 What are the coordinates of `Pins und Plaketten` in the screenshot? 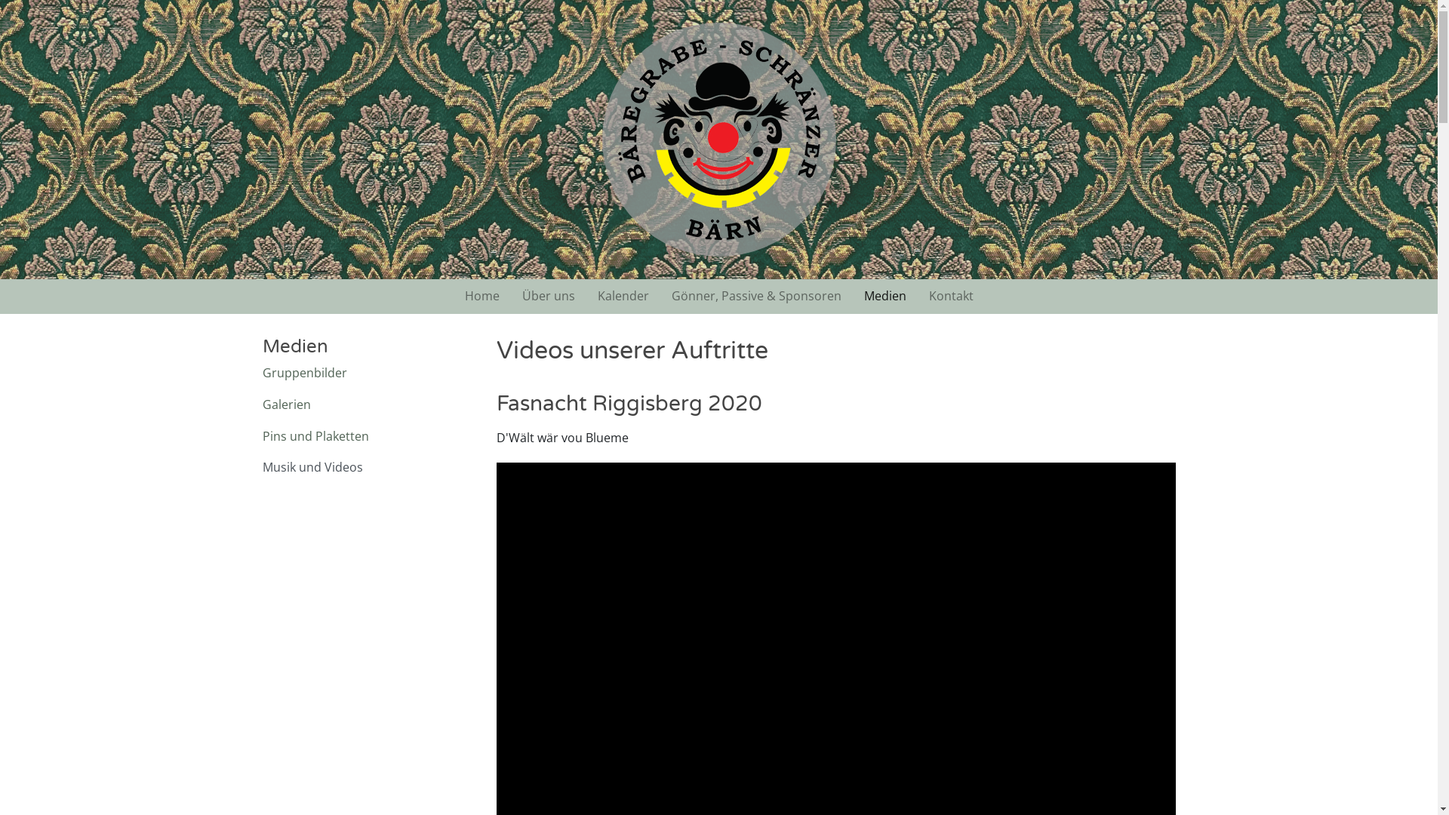 It's located at (368, 437).